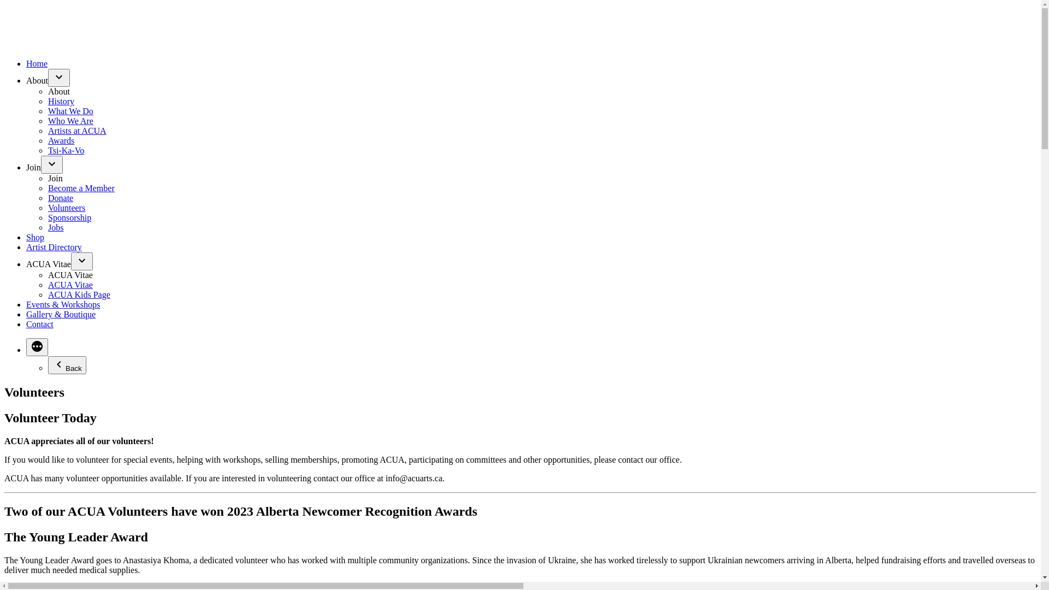  What do you see at coordinates (67, 365) in the screenshot?
I see `Back` at bounding box center [67, 365].